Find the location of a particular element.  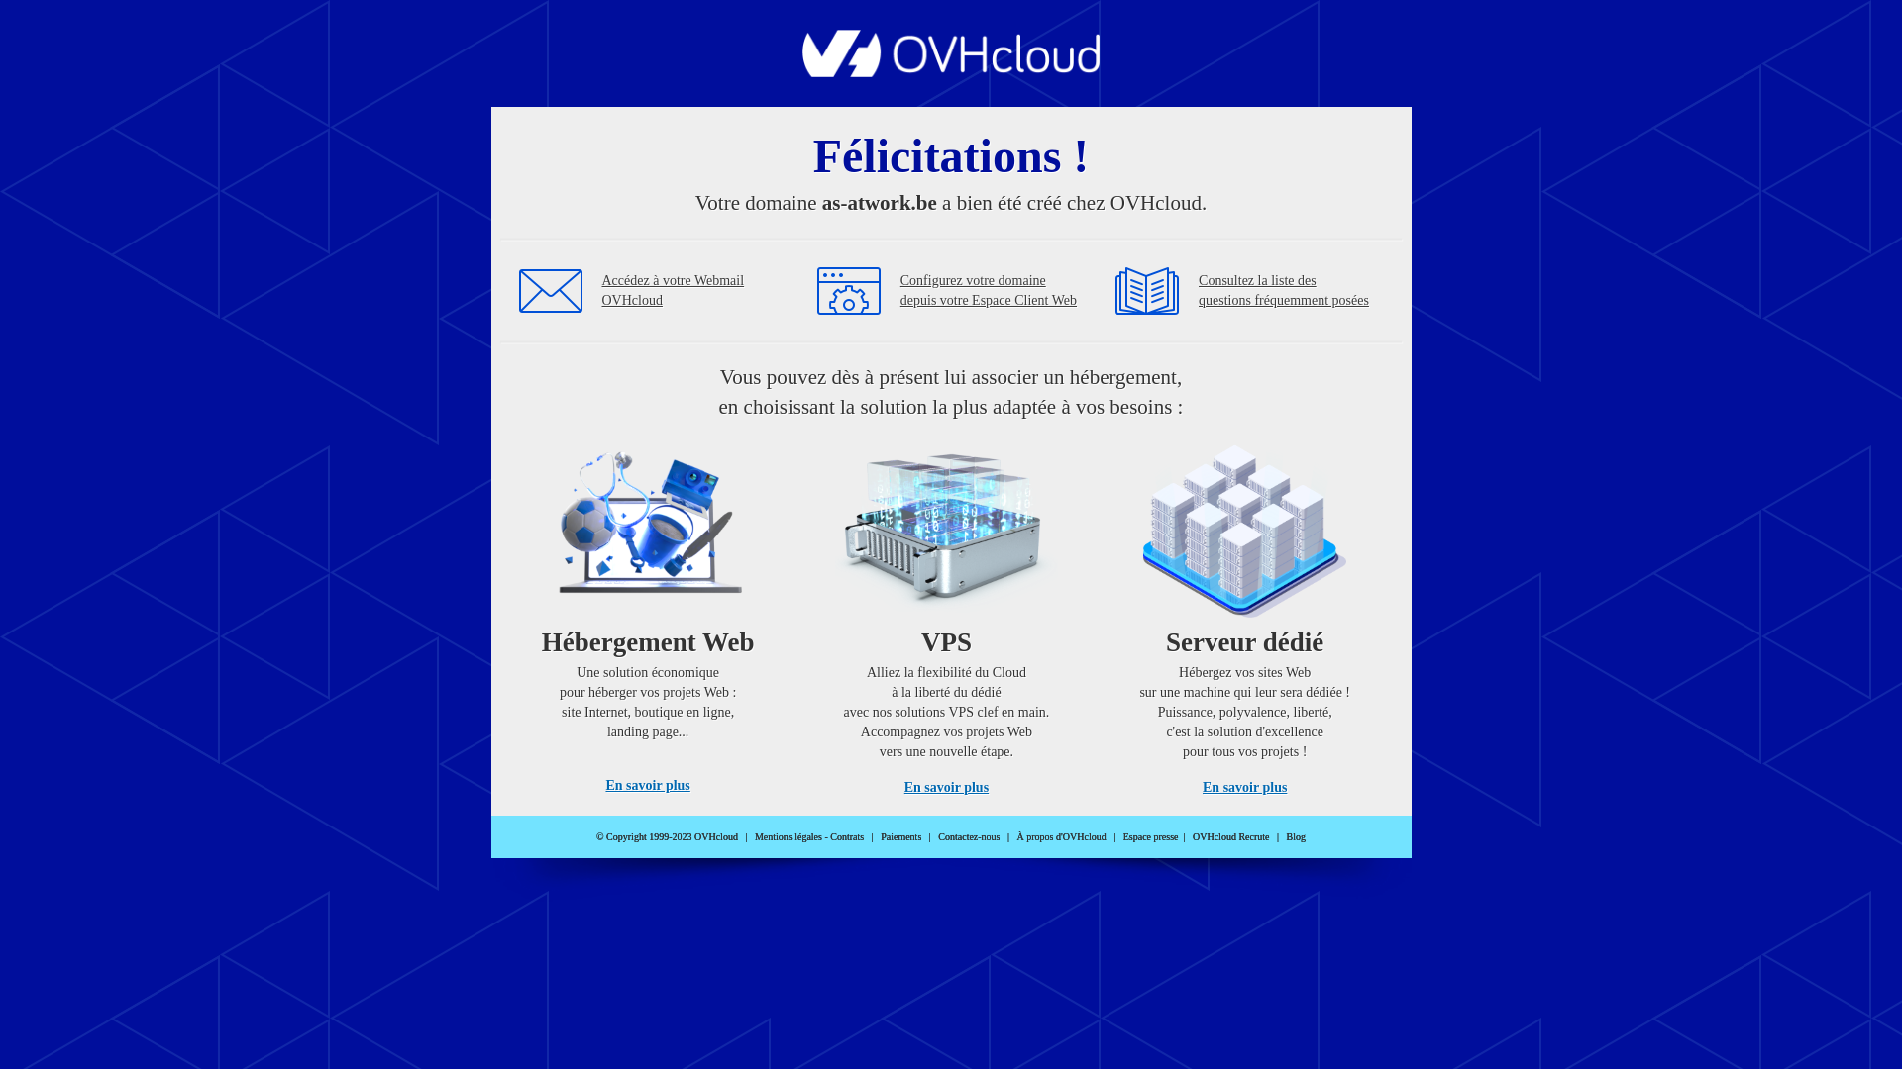

En savoir plus is located at coordinates (648, 786).